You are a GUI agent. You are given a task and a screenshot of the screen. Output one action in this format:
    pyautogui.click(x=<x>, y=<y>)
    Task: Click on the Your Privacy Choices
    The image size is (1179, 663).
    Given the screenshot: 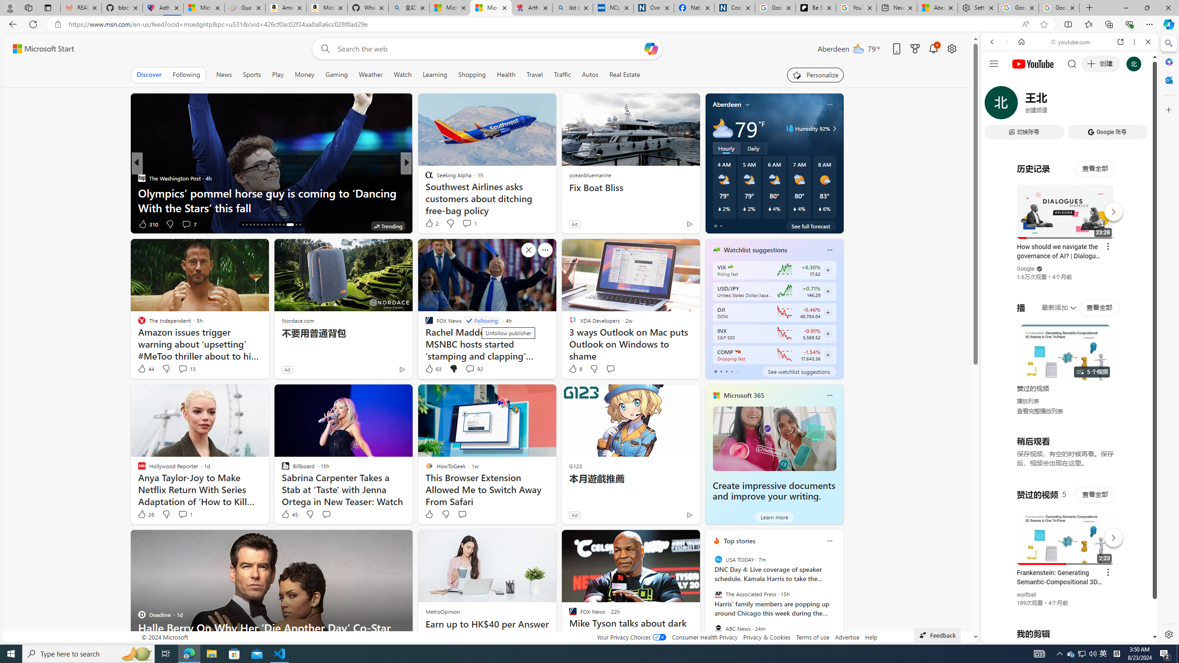 What is the action you would take?
    pyautogui.click(x=631, y=637)
    